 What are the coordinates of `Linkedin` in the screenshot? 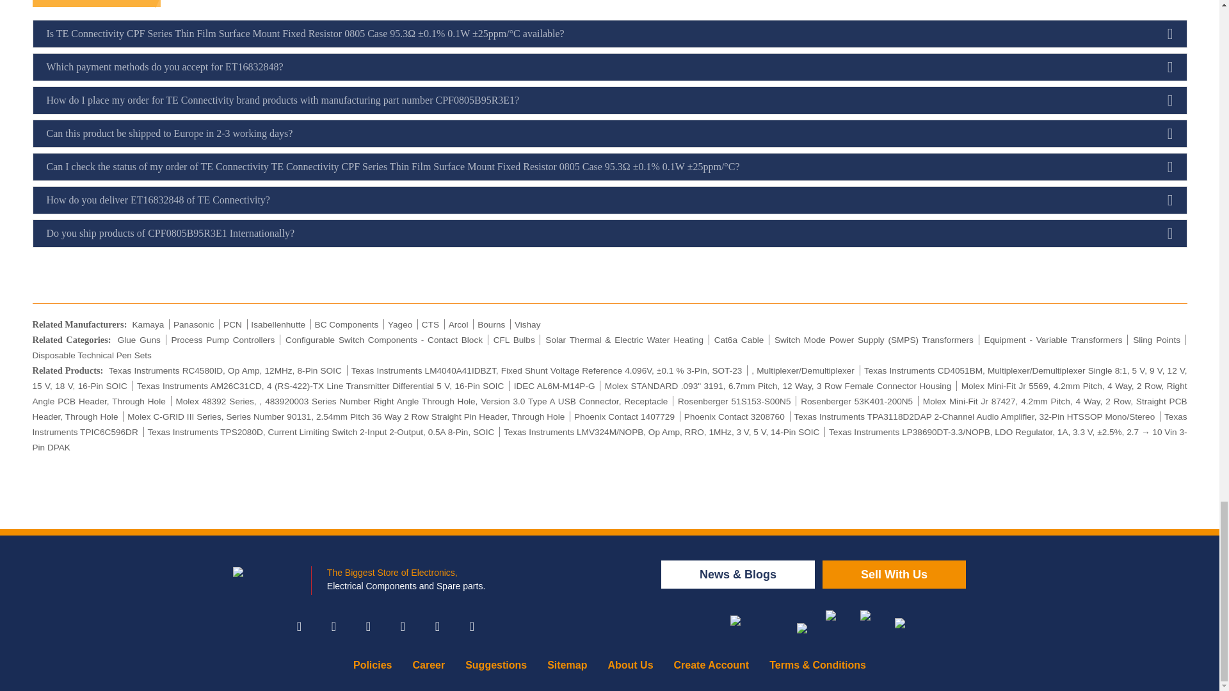 It's located at (403, 626).